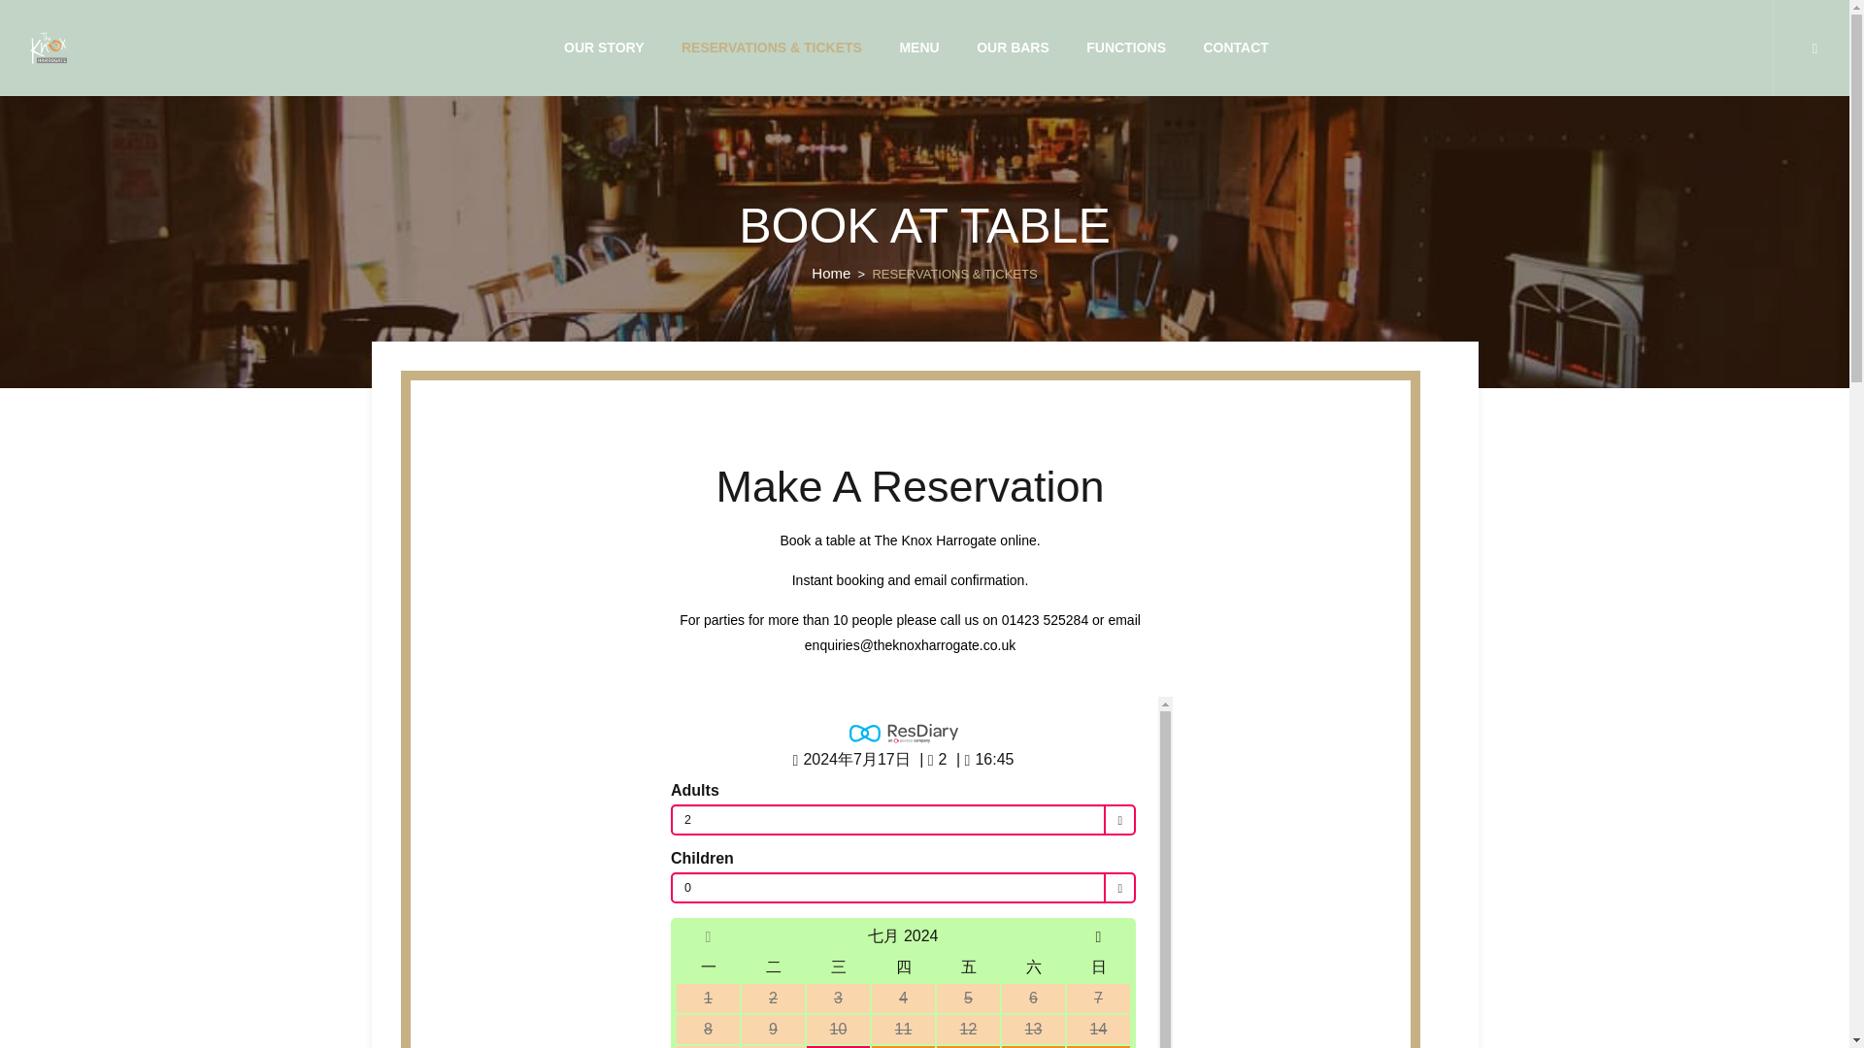  Describe the element at coordinates (49, 49) in the screenshot. I see `The Knox Harrogate` at that location.